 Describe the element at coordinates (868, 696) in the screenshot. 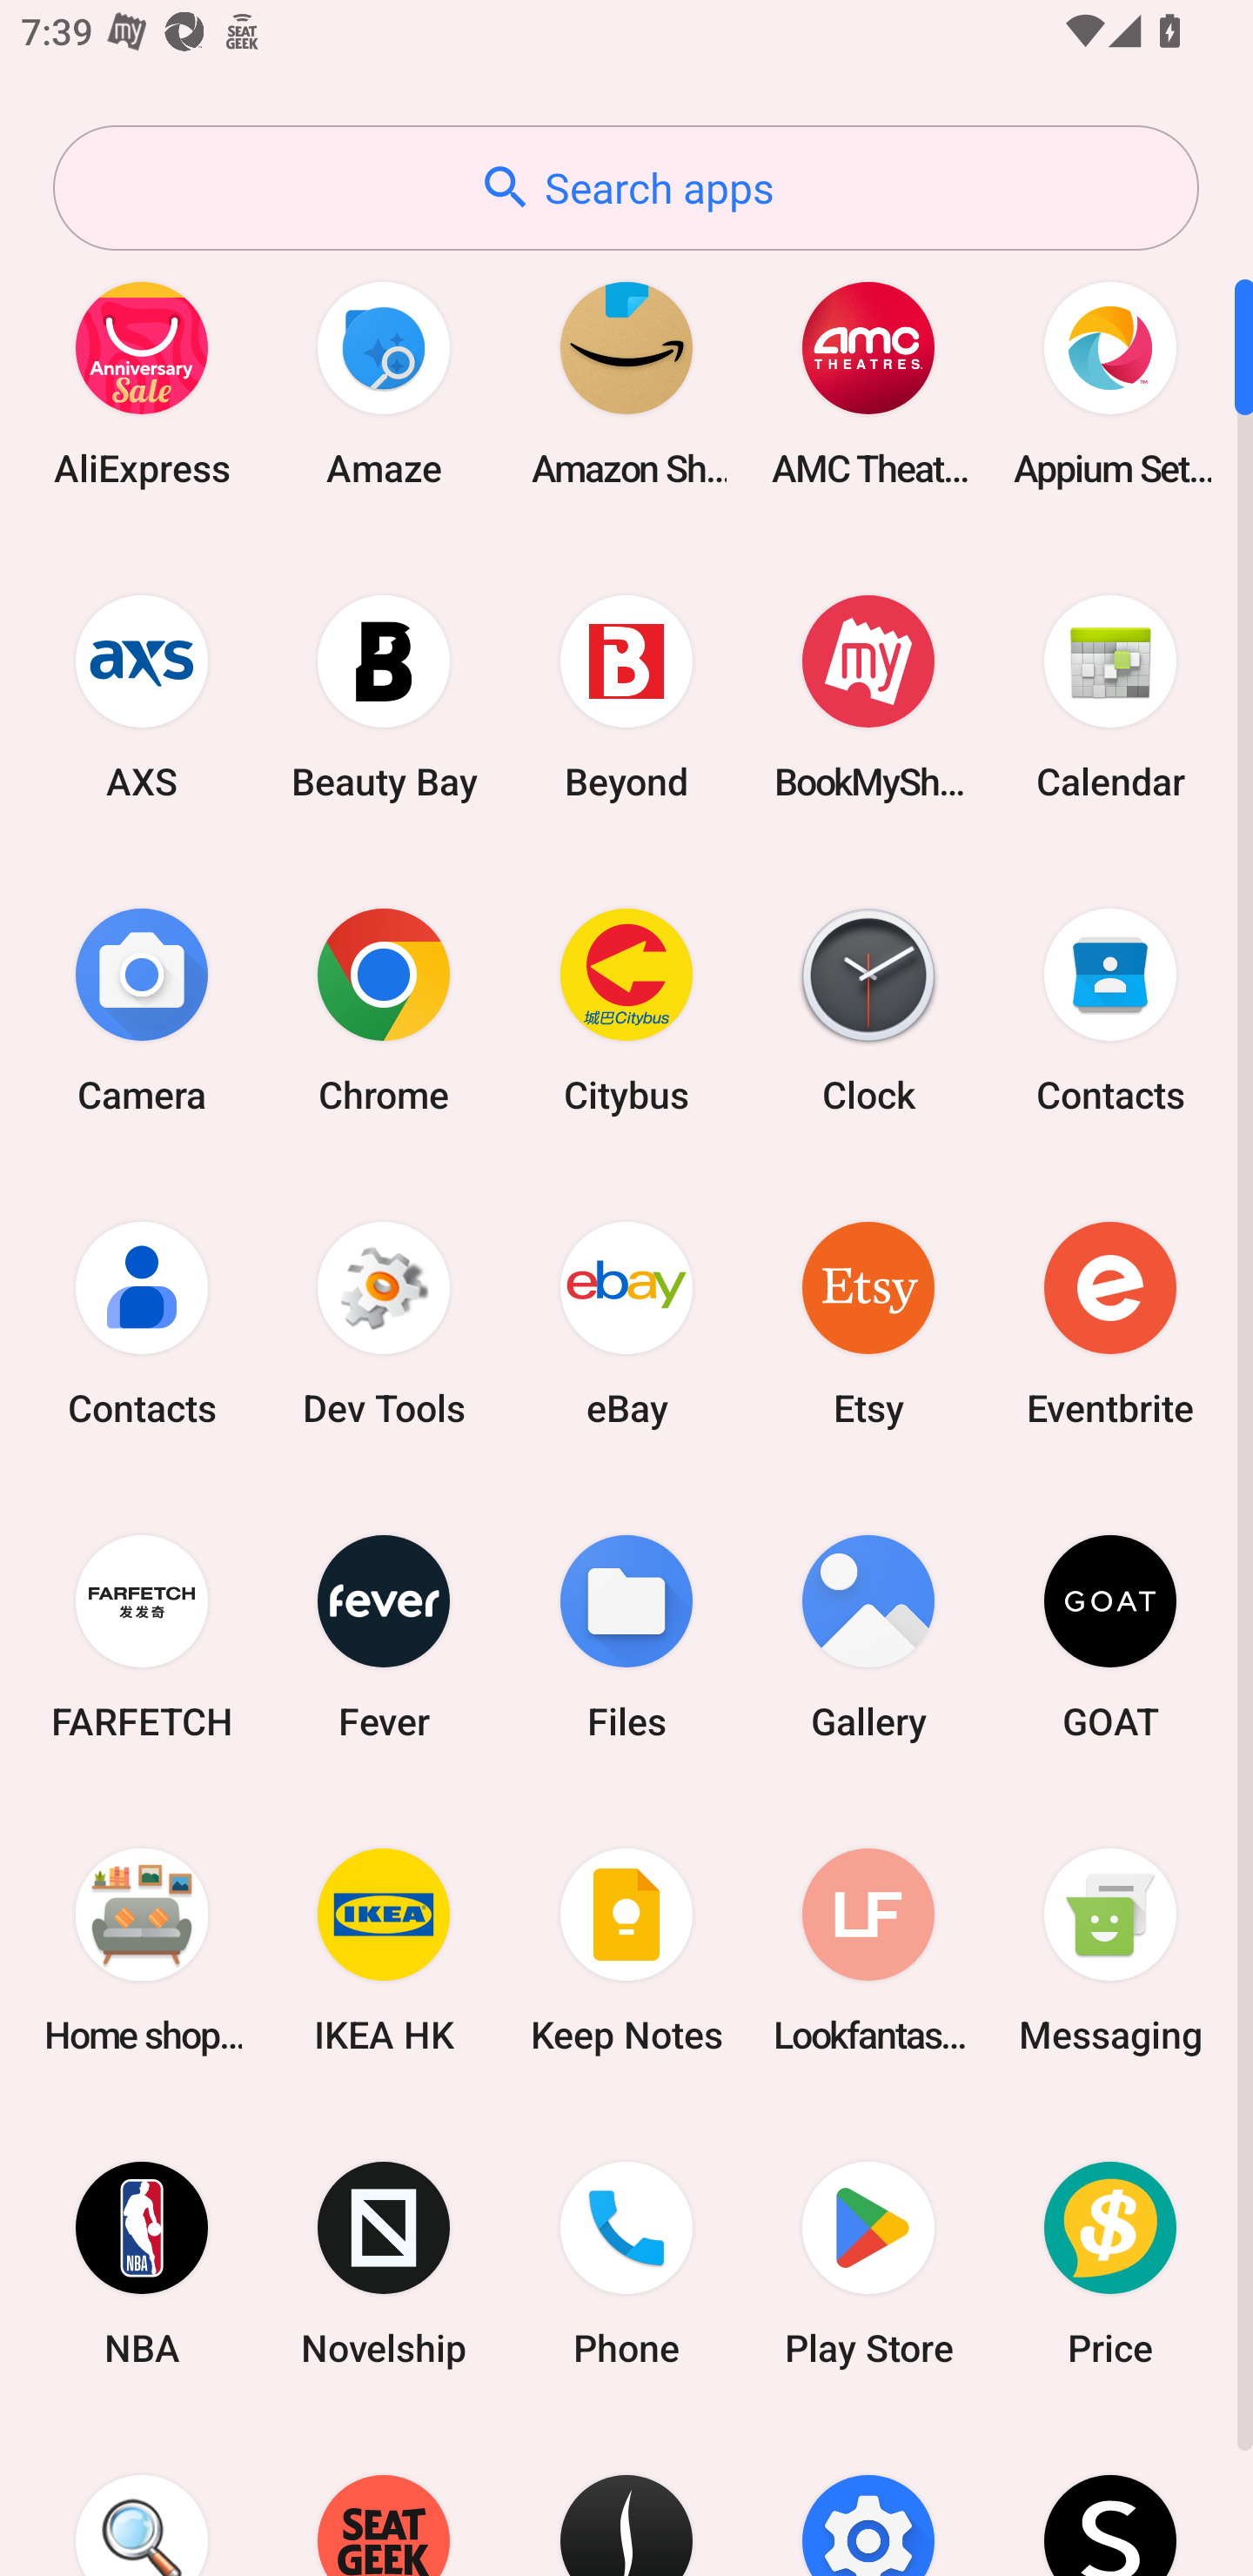

I see `BookMyShow` at that location.